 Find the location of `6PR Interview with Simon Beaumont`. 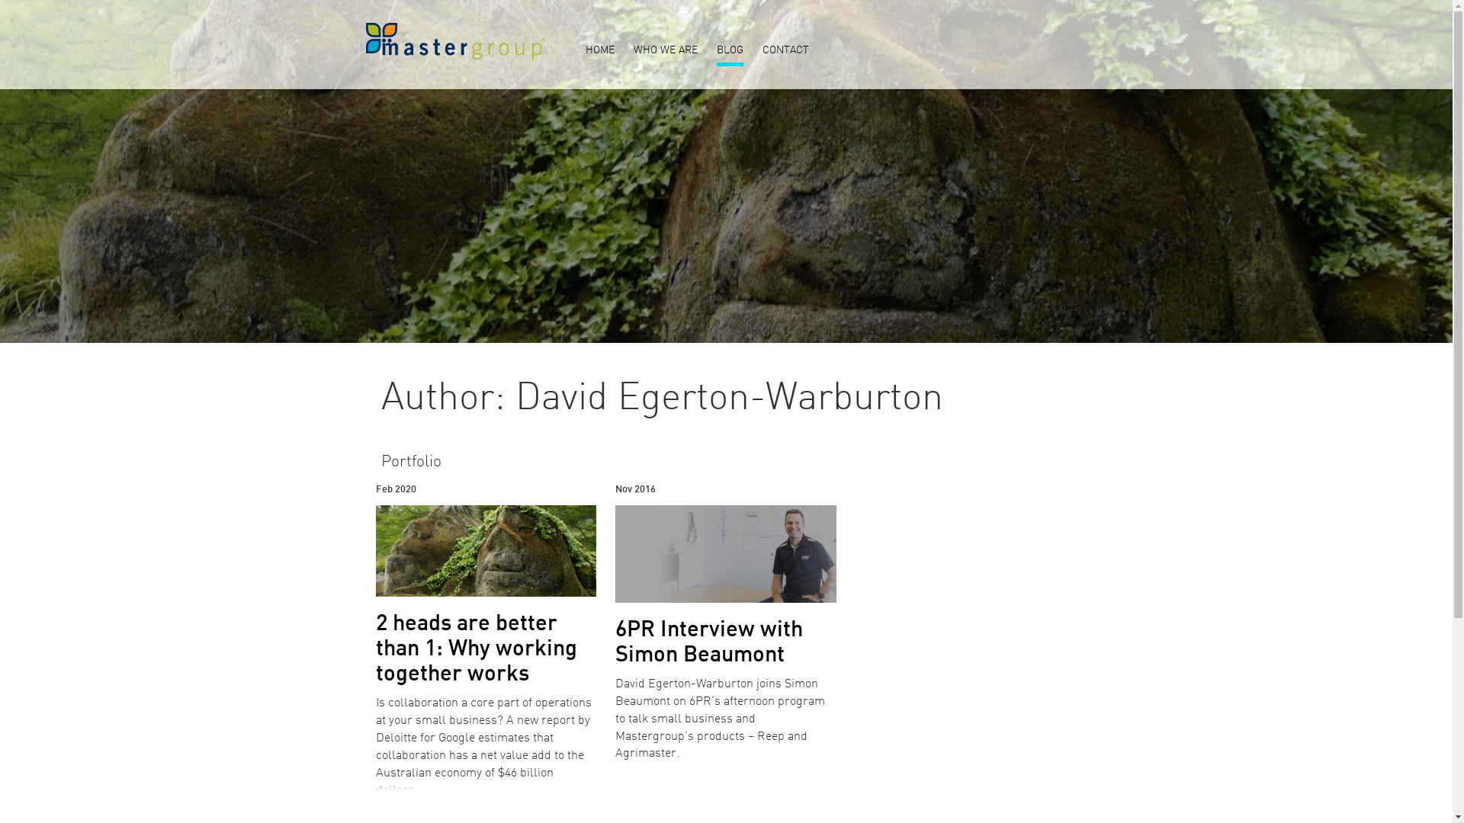

6PR Interview with Simon Beaumont is located at coordinates (709, 643).